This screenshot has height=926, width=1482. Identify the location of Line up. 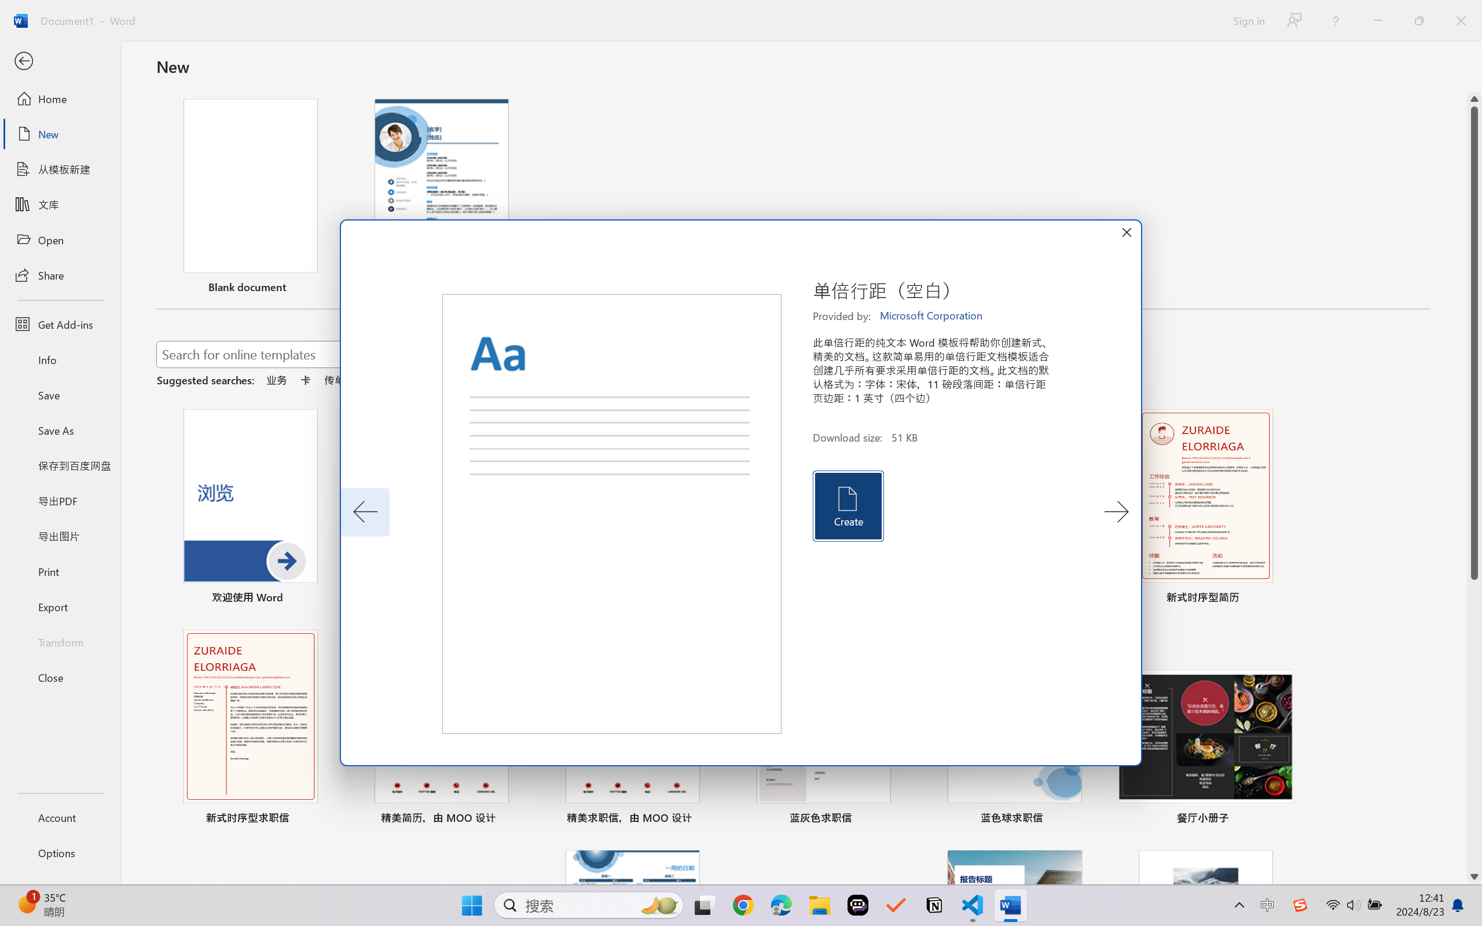
(1474, 99).